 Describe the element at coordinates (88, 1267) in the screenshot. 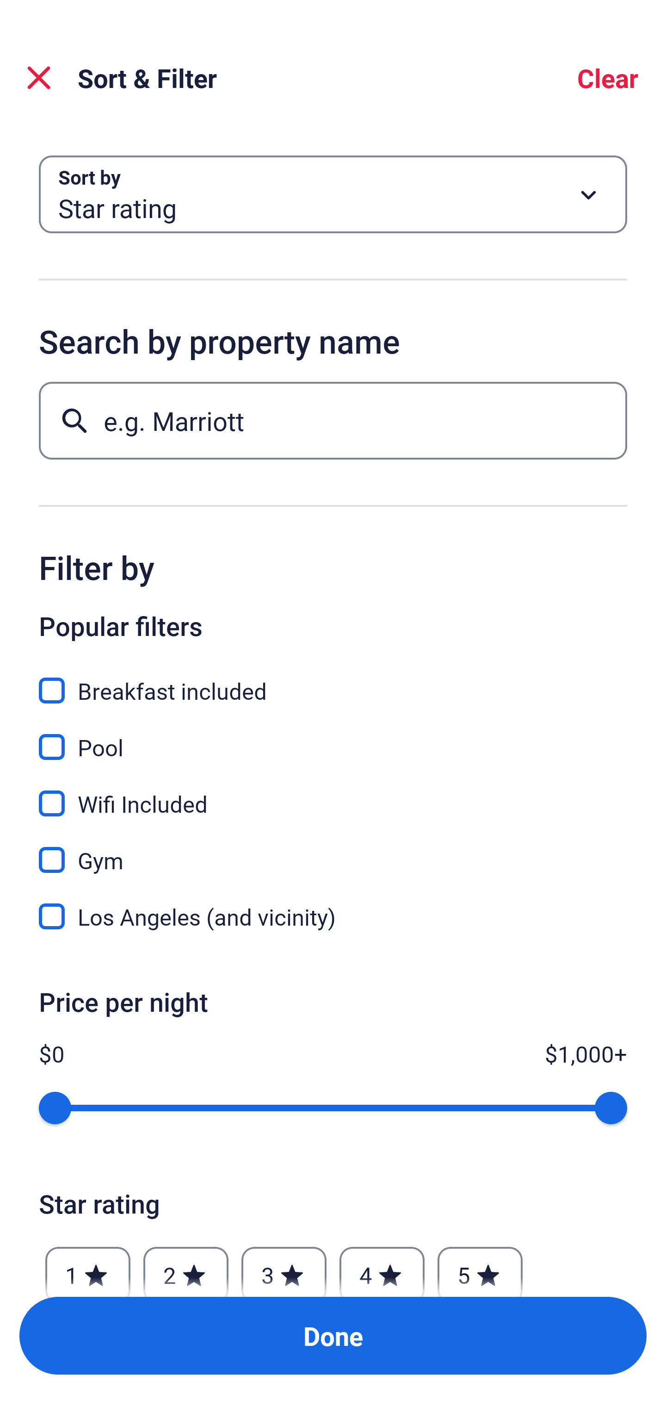

I see `1` at that location.